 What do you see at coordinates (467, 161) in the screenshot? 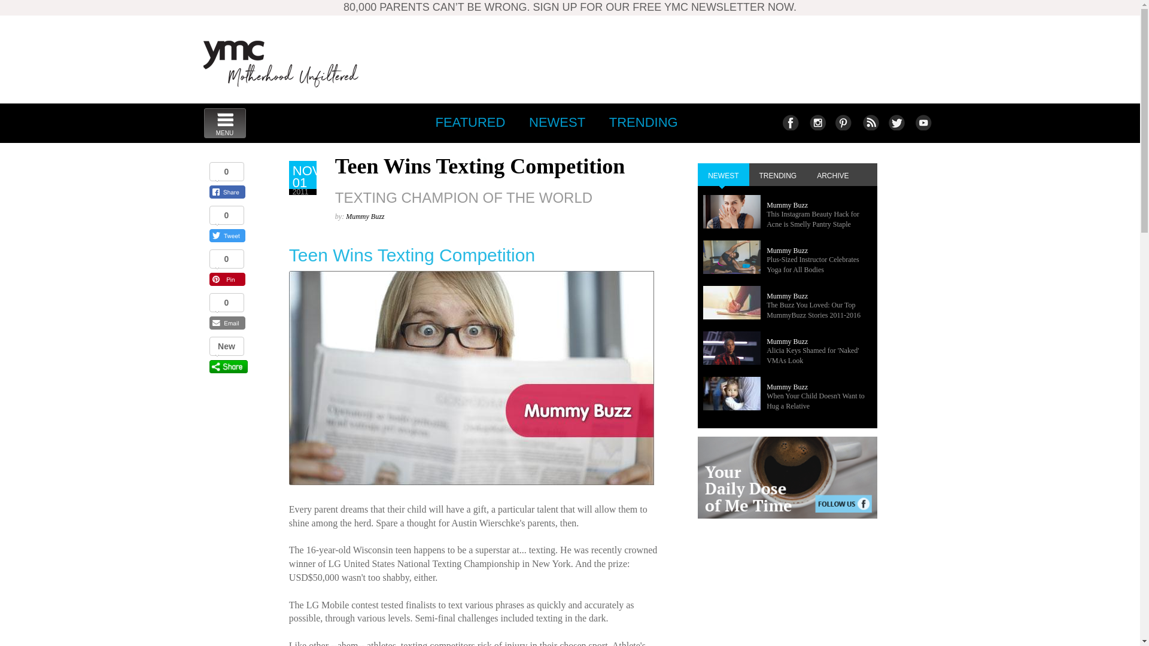
I see `TRENDING` at bounding box center [467, 161].